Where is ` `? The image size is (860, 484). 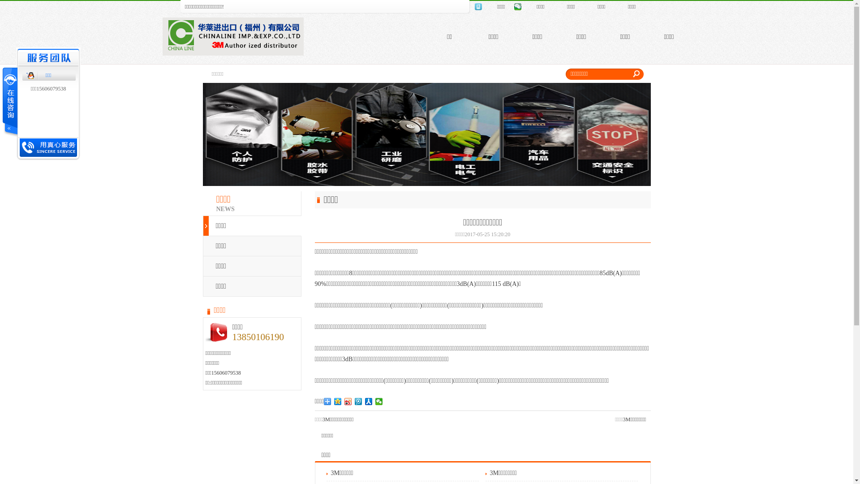
  is located at coordinates (9, 102).